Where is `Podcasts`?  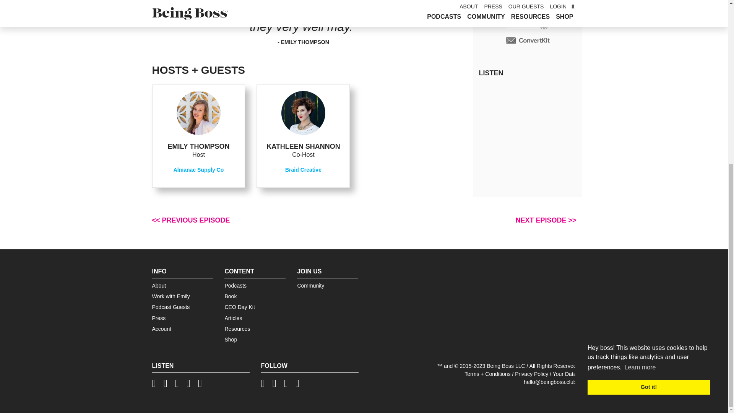
Podcasts is located at coordinates (235, 285).